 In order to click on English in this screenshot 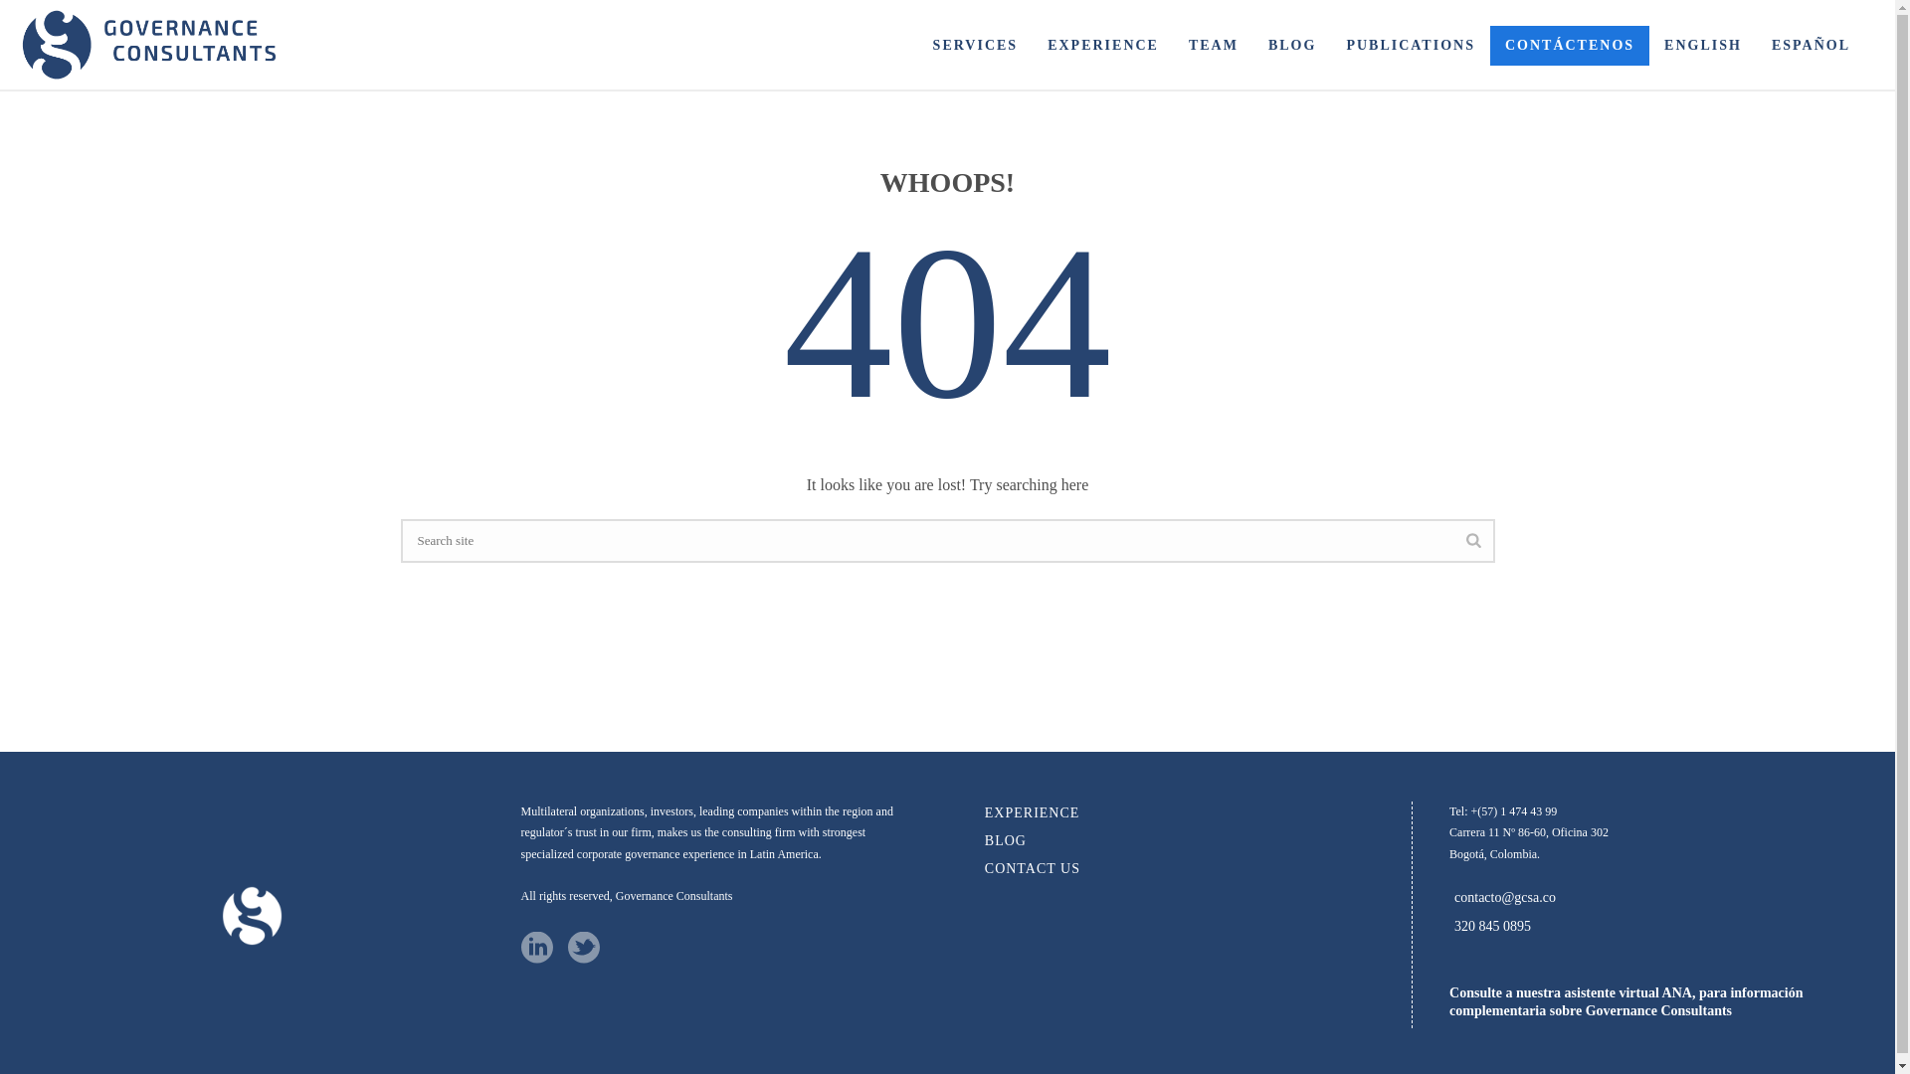, I will do `click(1703, 46)`.